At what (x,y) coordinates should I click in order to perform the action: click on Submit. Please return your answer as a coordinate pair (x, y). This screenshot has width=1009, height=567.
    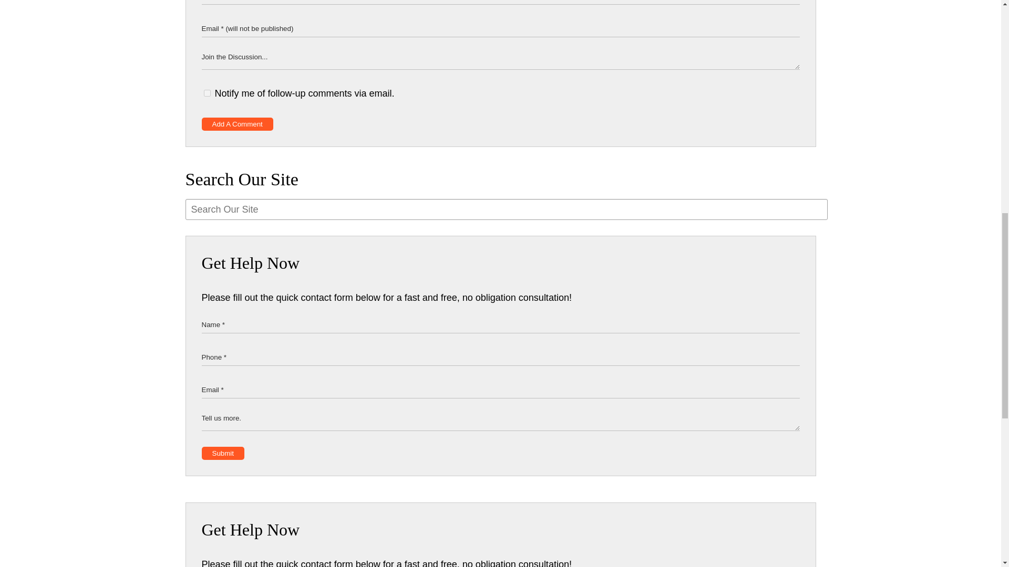
    Looking at the image, I should click on (223, 453).